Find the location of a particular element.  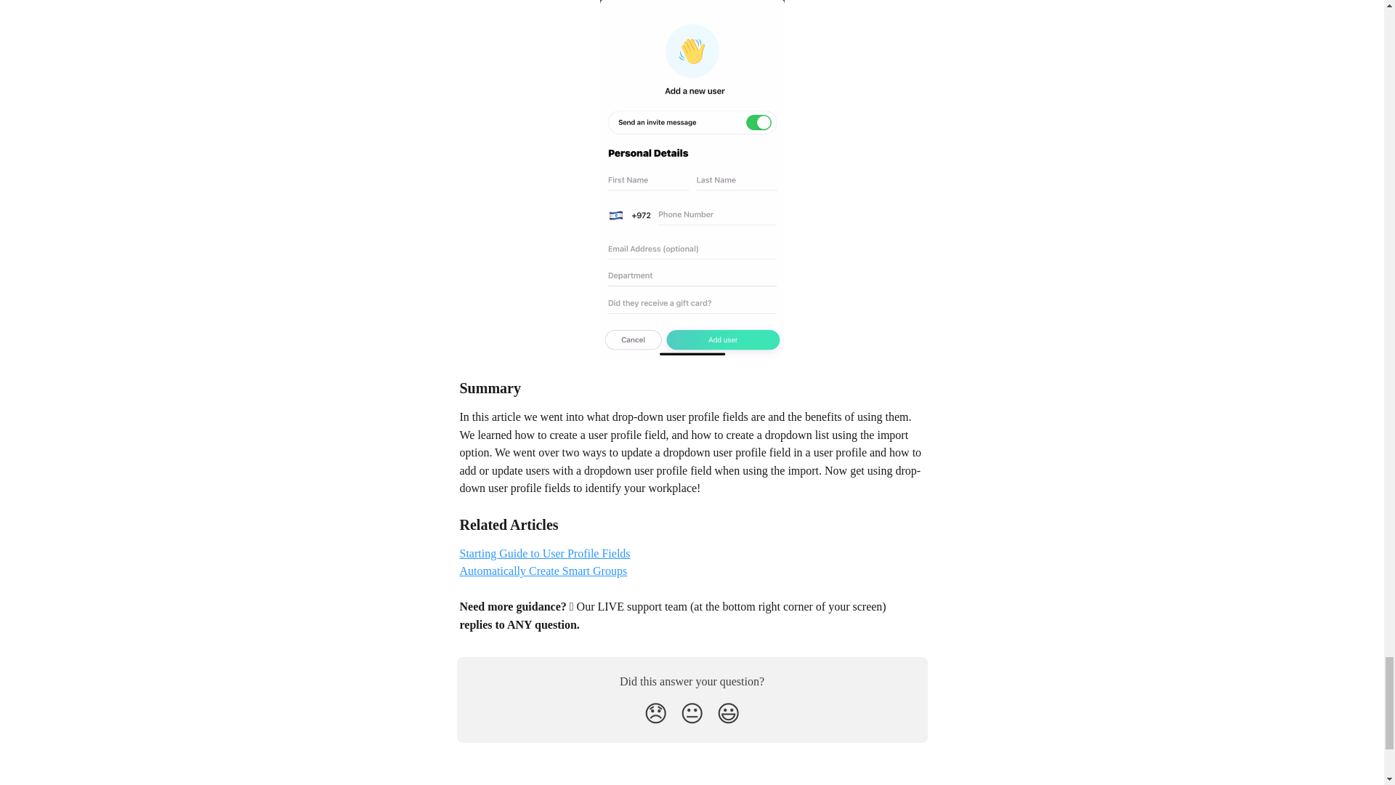

Starting Guide to User Profile Fields is located at coordinates (544, 553).